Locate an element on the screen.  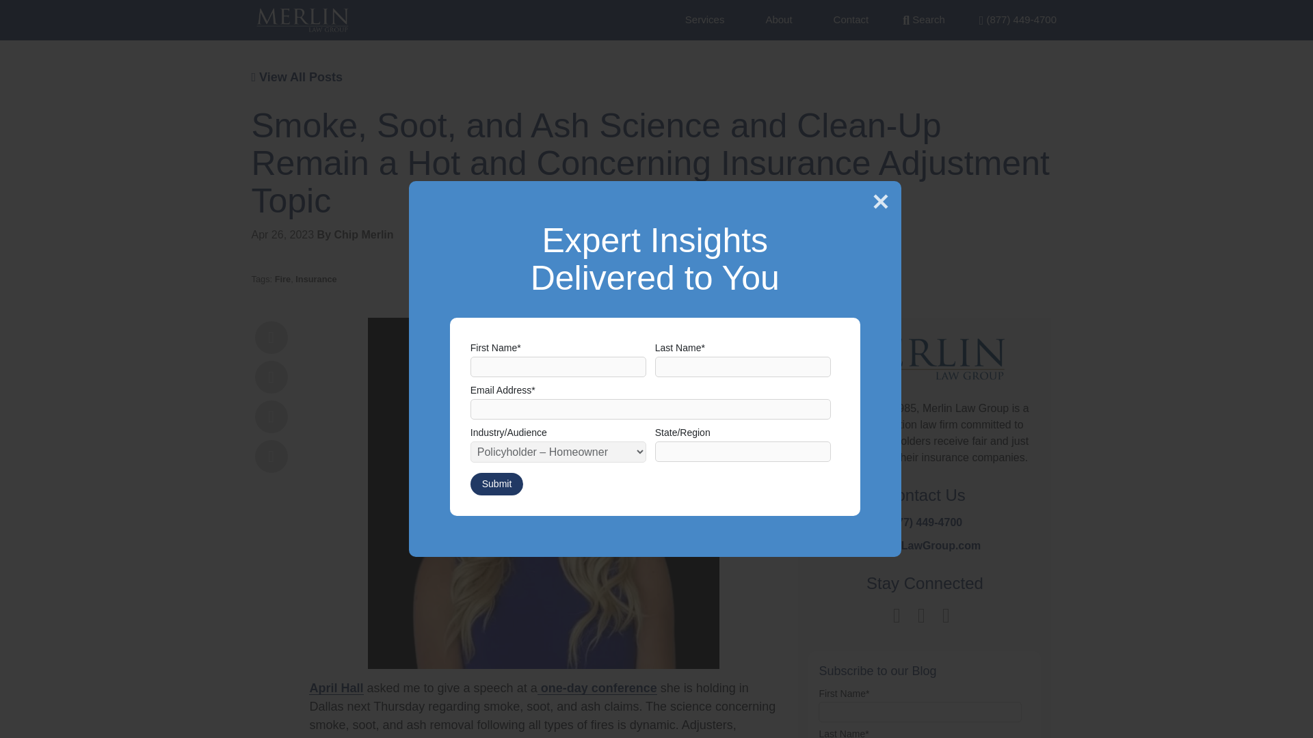
LinkedIn link is located at coordinates (922, 615).